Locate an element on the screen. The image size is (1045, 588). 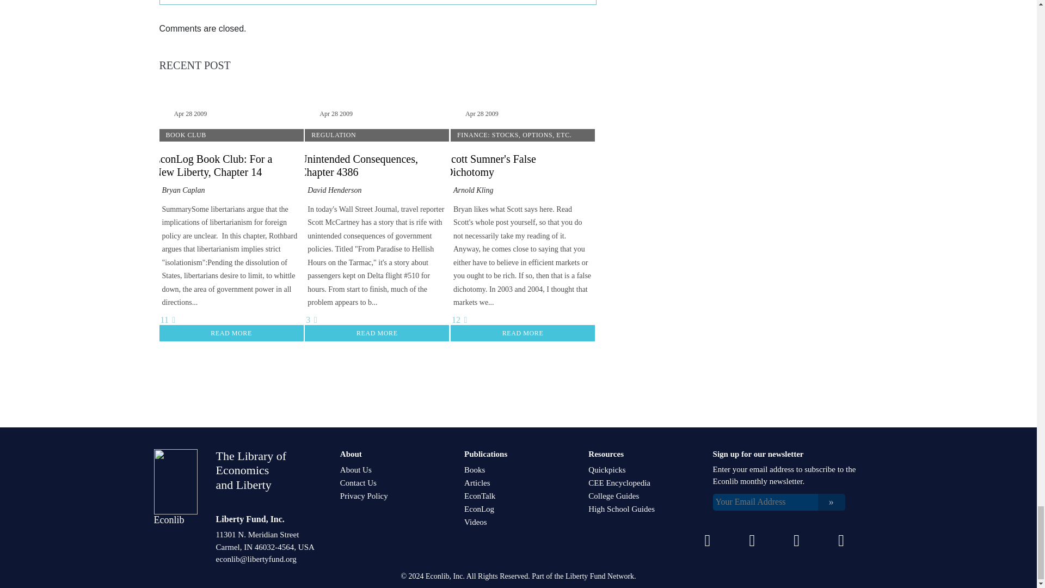
David Henderson is located at coordinates (334, 191).